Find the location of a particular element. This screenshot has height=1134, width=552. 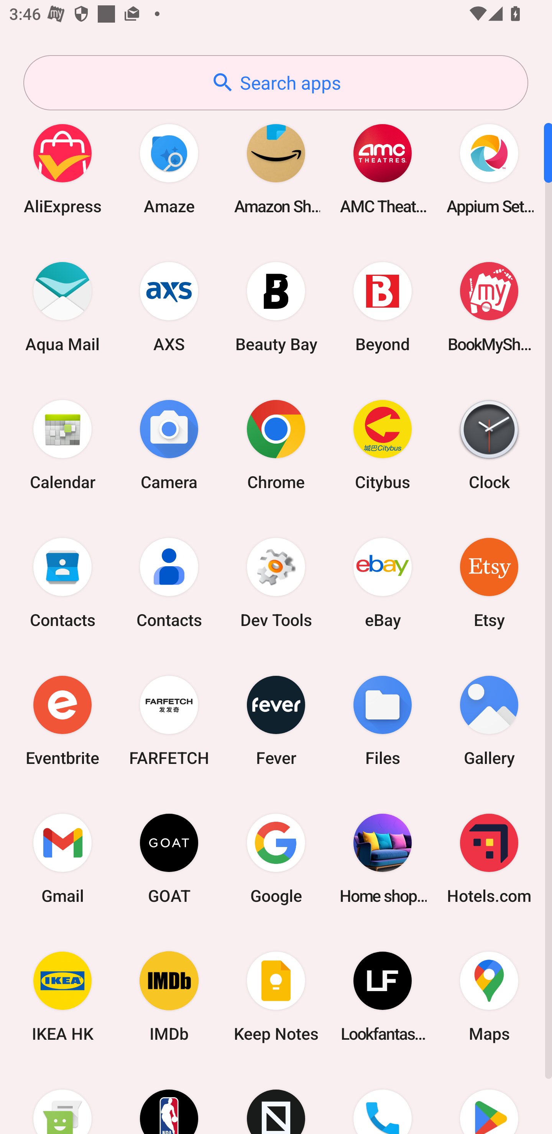

Etsy is located at coordinates (489, 582).